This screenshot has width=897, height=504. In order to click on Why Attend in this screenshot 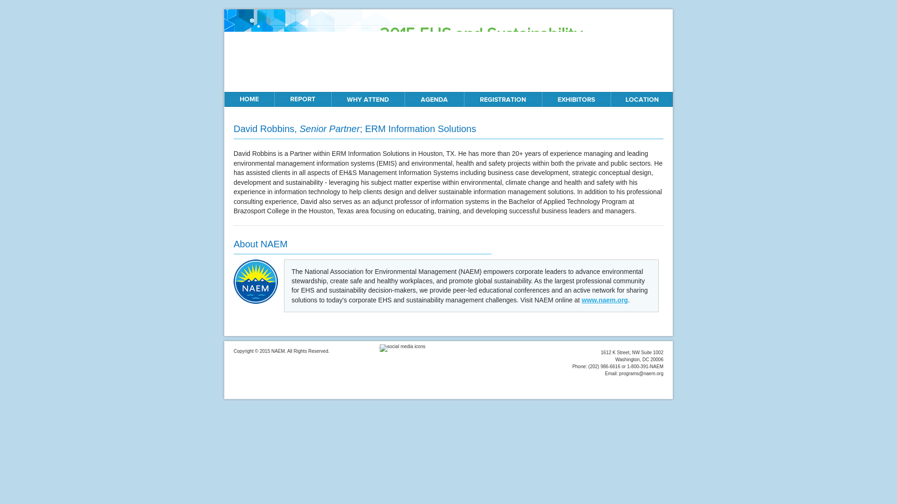, I will do `click(367, 99)`.